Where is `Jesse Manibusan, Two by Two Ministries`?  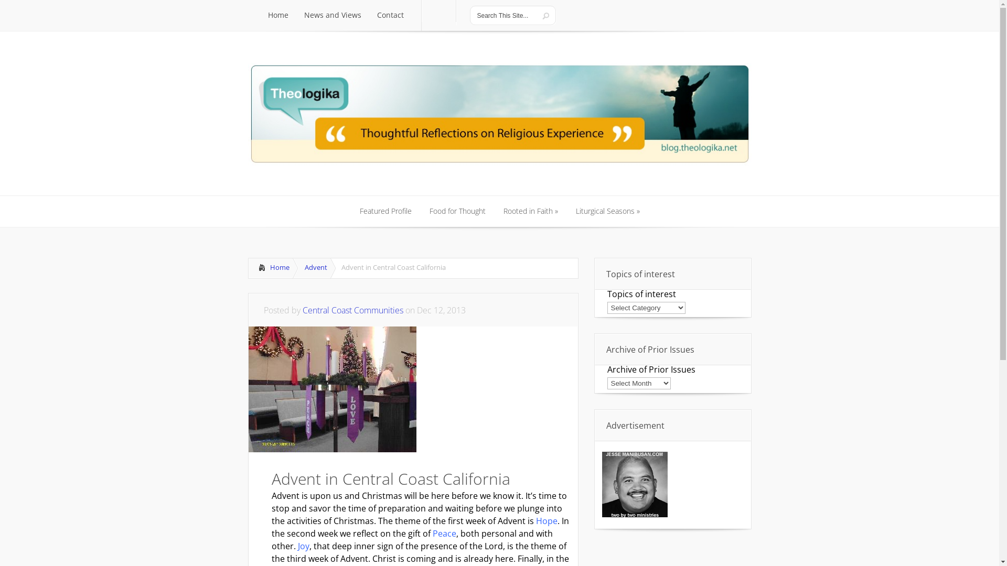 Jesse Manibusan, Two by Two Ministries is located at coordinates (635, 484).